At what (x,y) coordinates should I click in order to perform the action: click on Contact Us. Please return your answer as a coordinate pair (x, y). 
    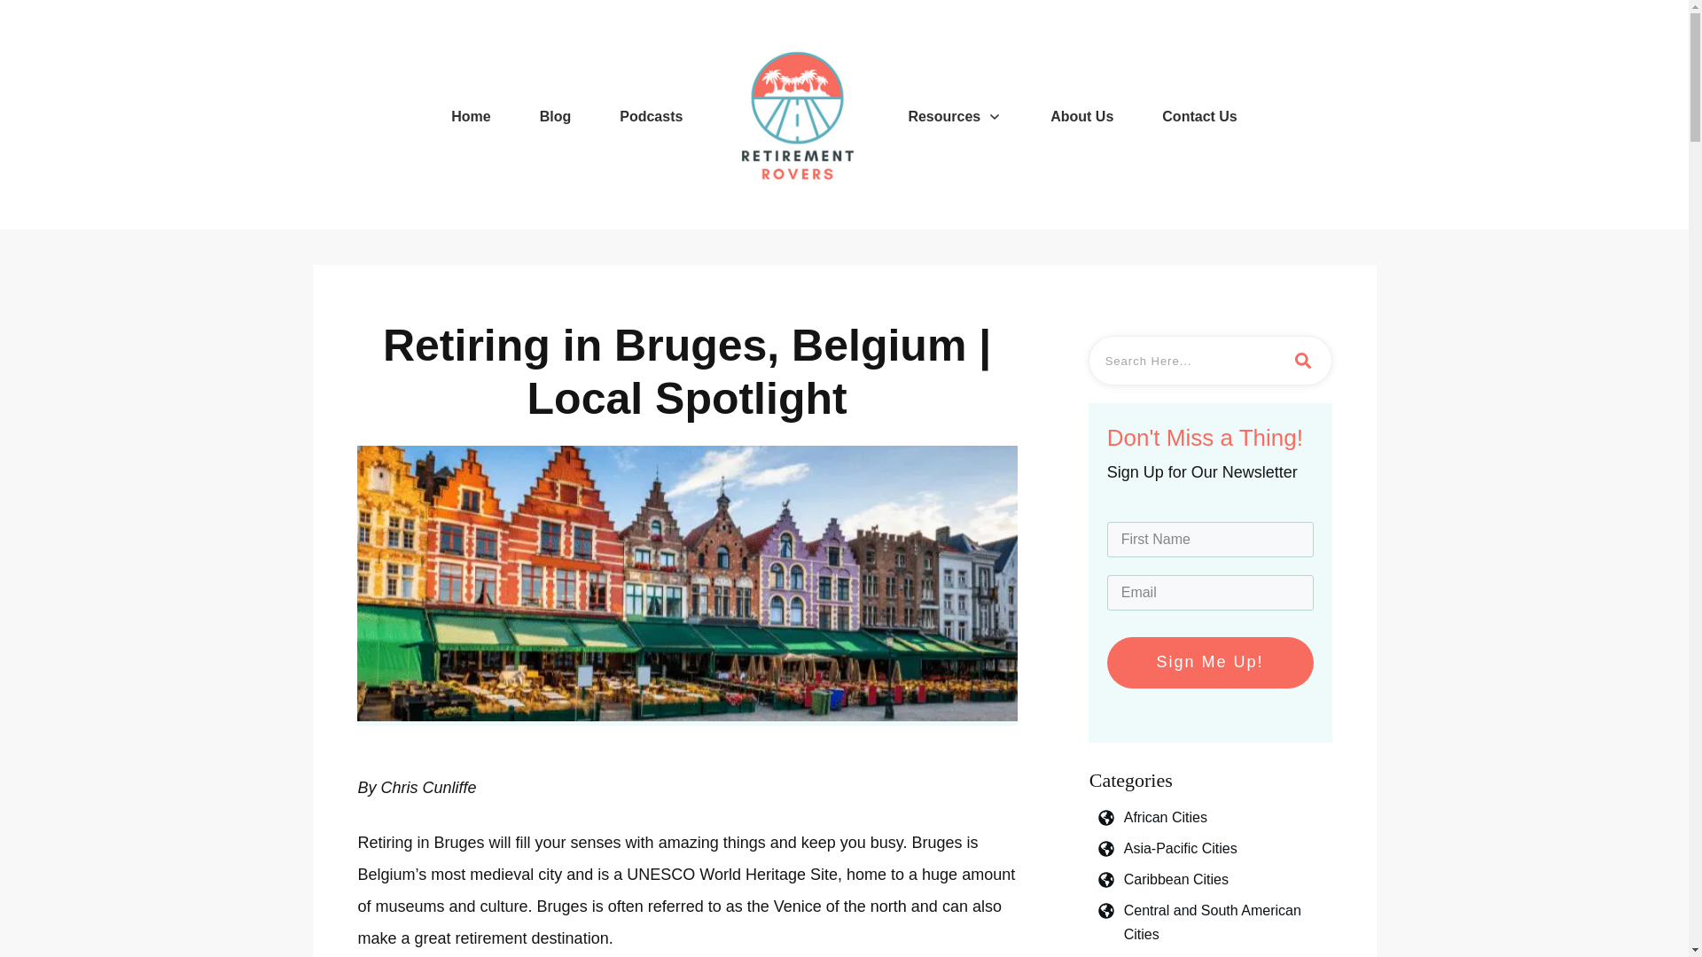
    Looking at the image, I should click on (1199, 116).